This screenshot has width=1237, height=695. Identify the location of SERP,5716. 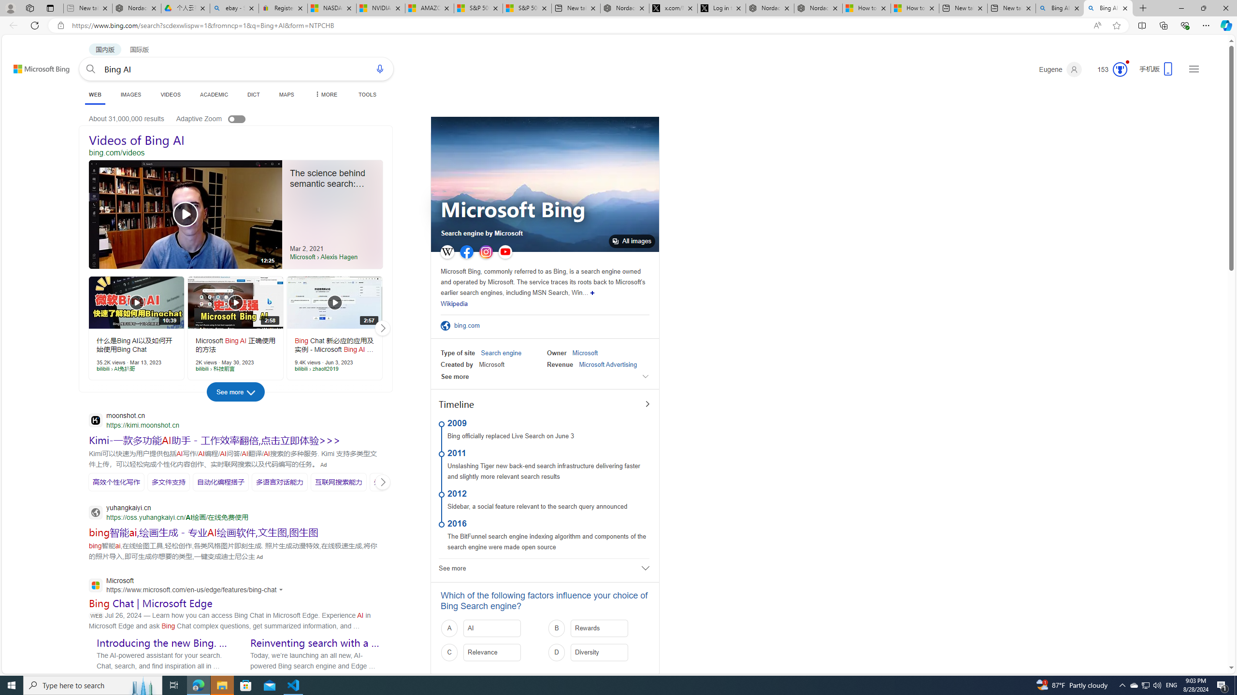
(220, 482).